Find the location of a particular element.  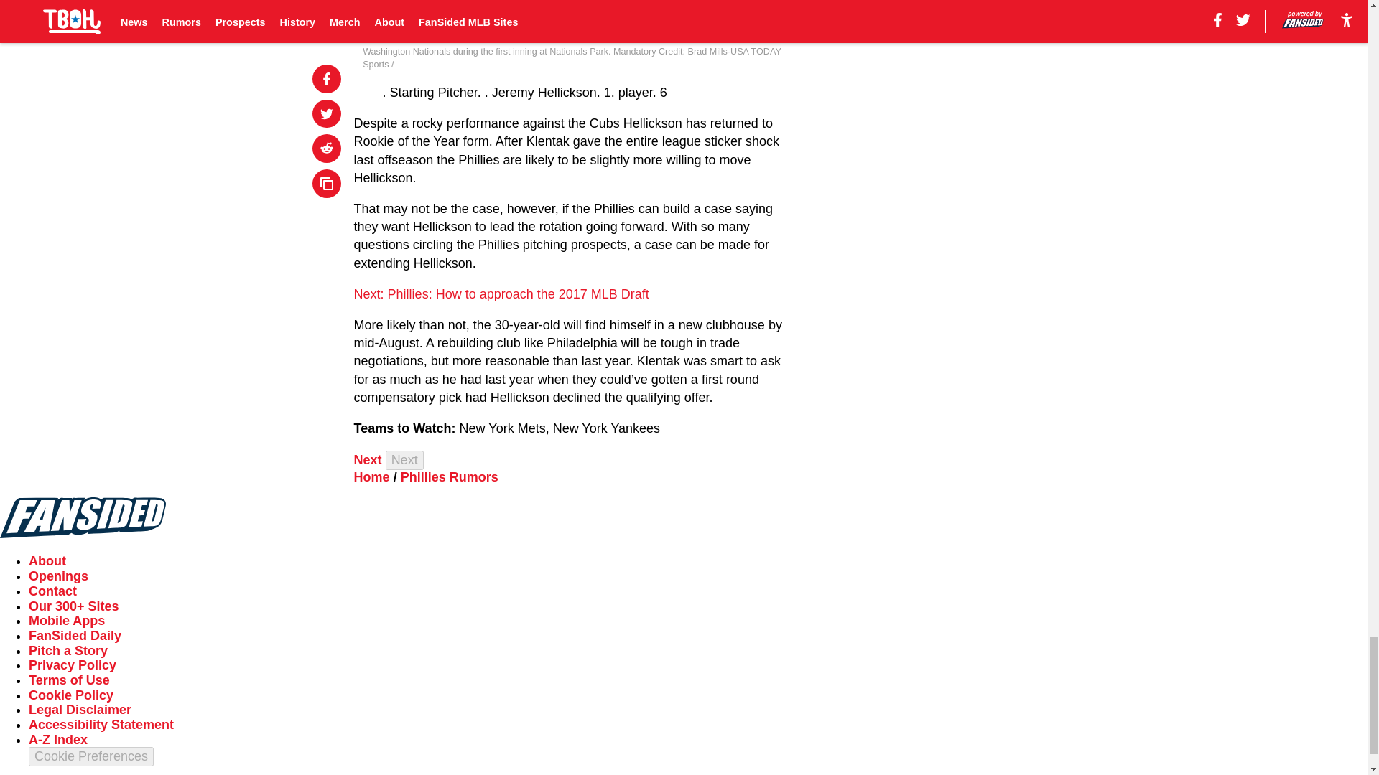

About is located at coordinates (47, 561).